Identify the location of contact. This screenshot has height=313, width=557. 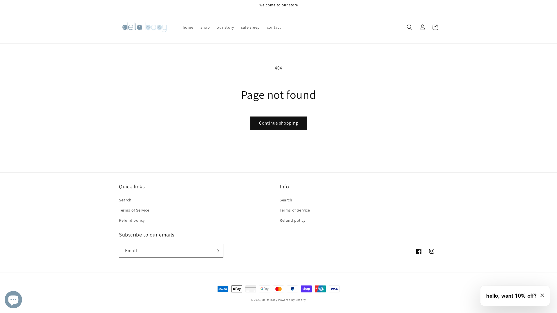
(274, 27).